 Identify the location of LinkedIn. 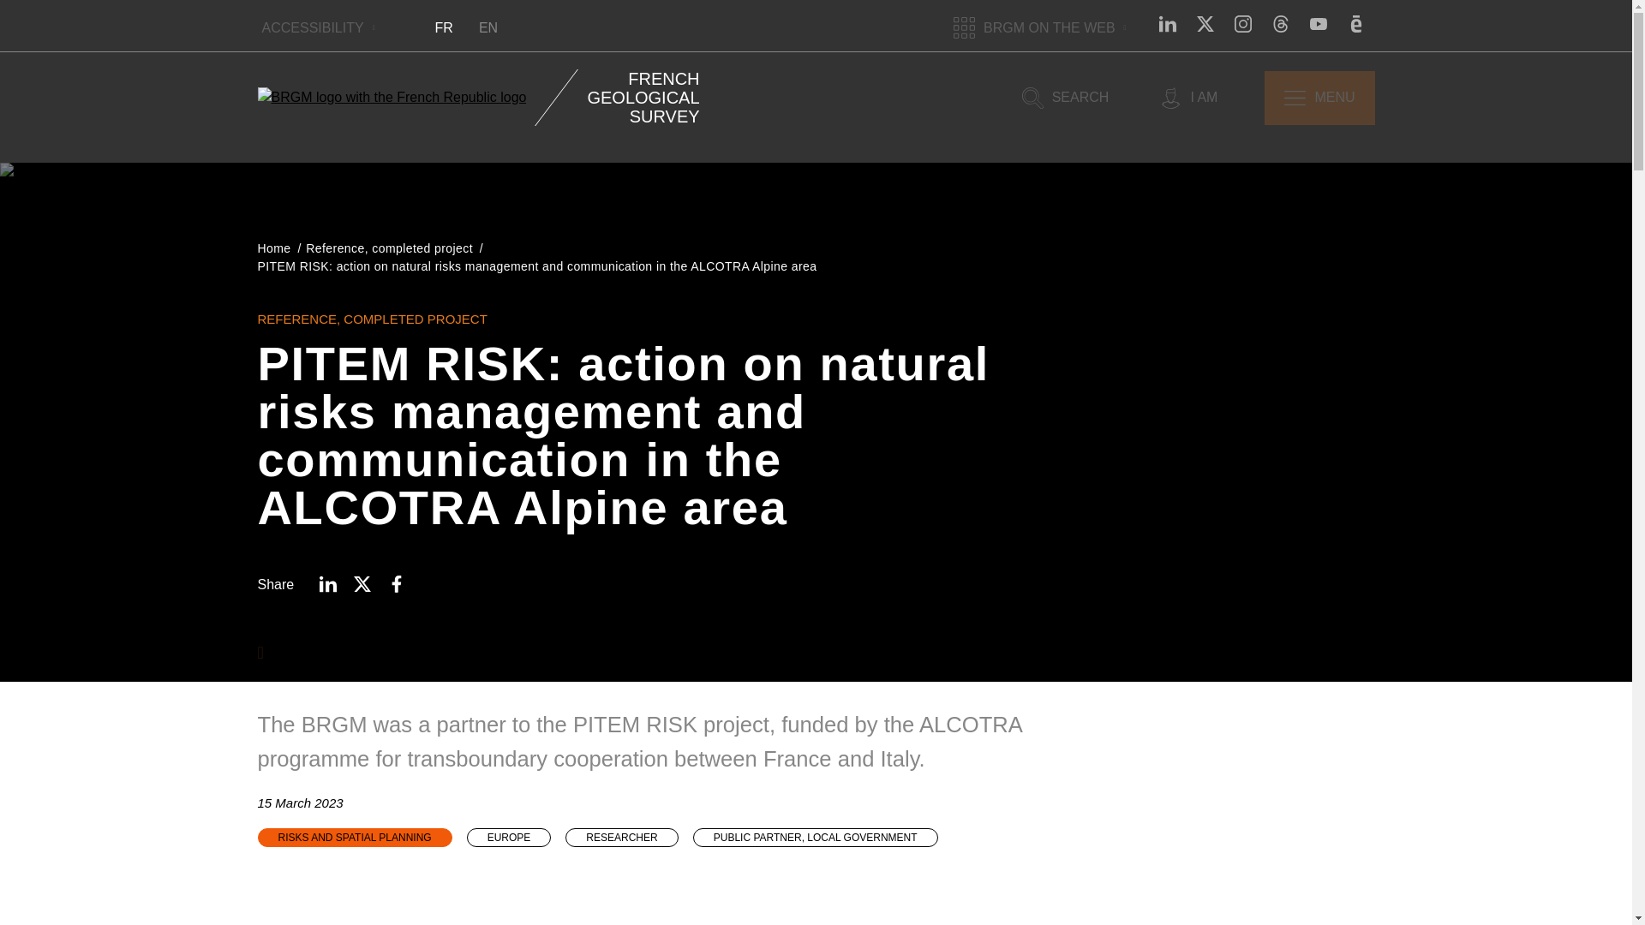
(327, 584).